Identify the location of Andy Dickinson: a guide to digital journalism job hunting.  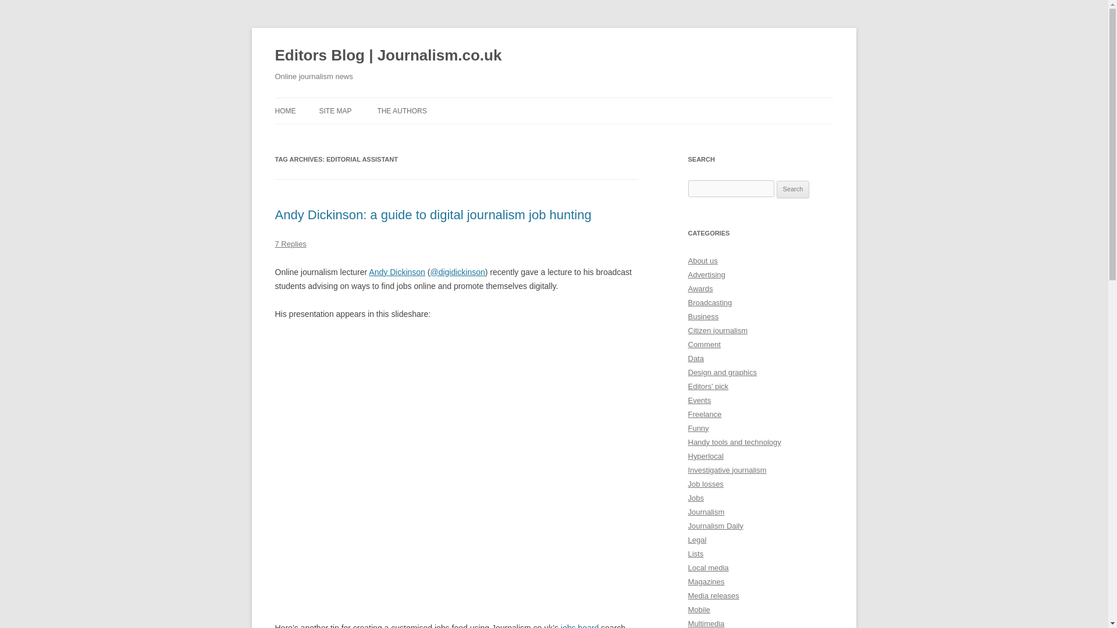
(433, 215).